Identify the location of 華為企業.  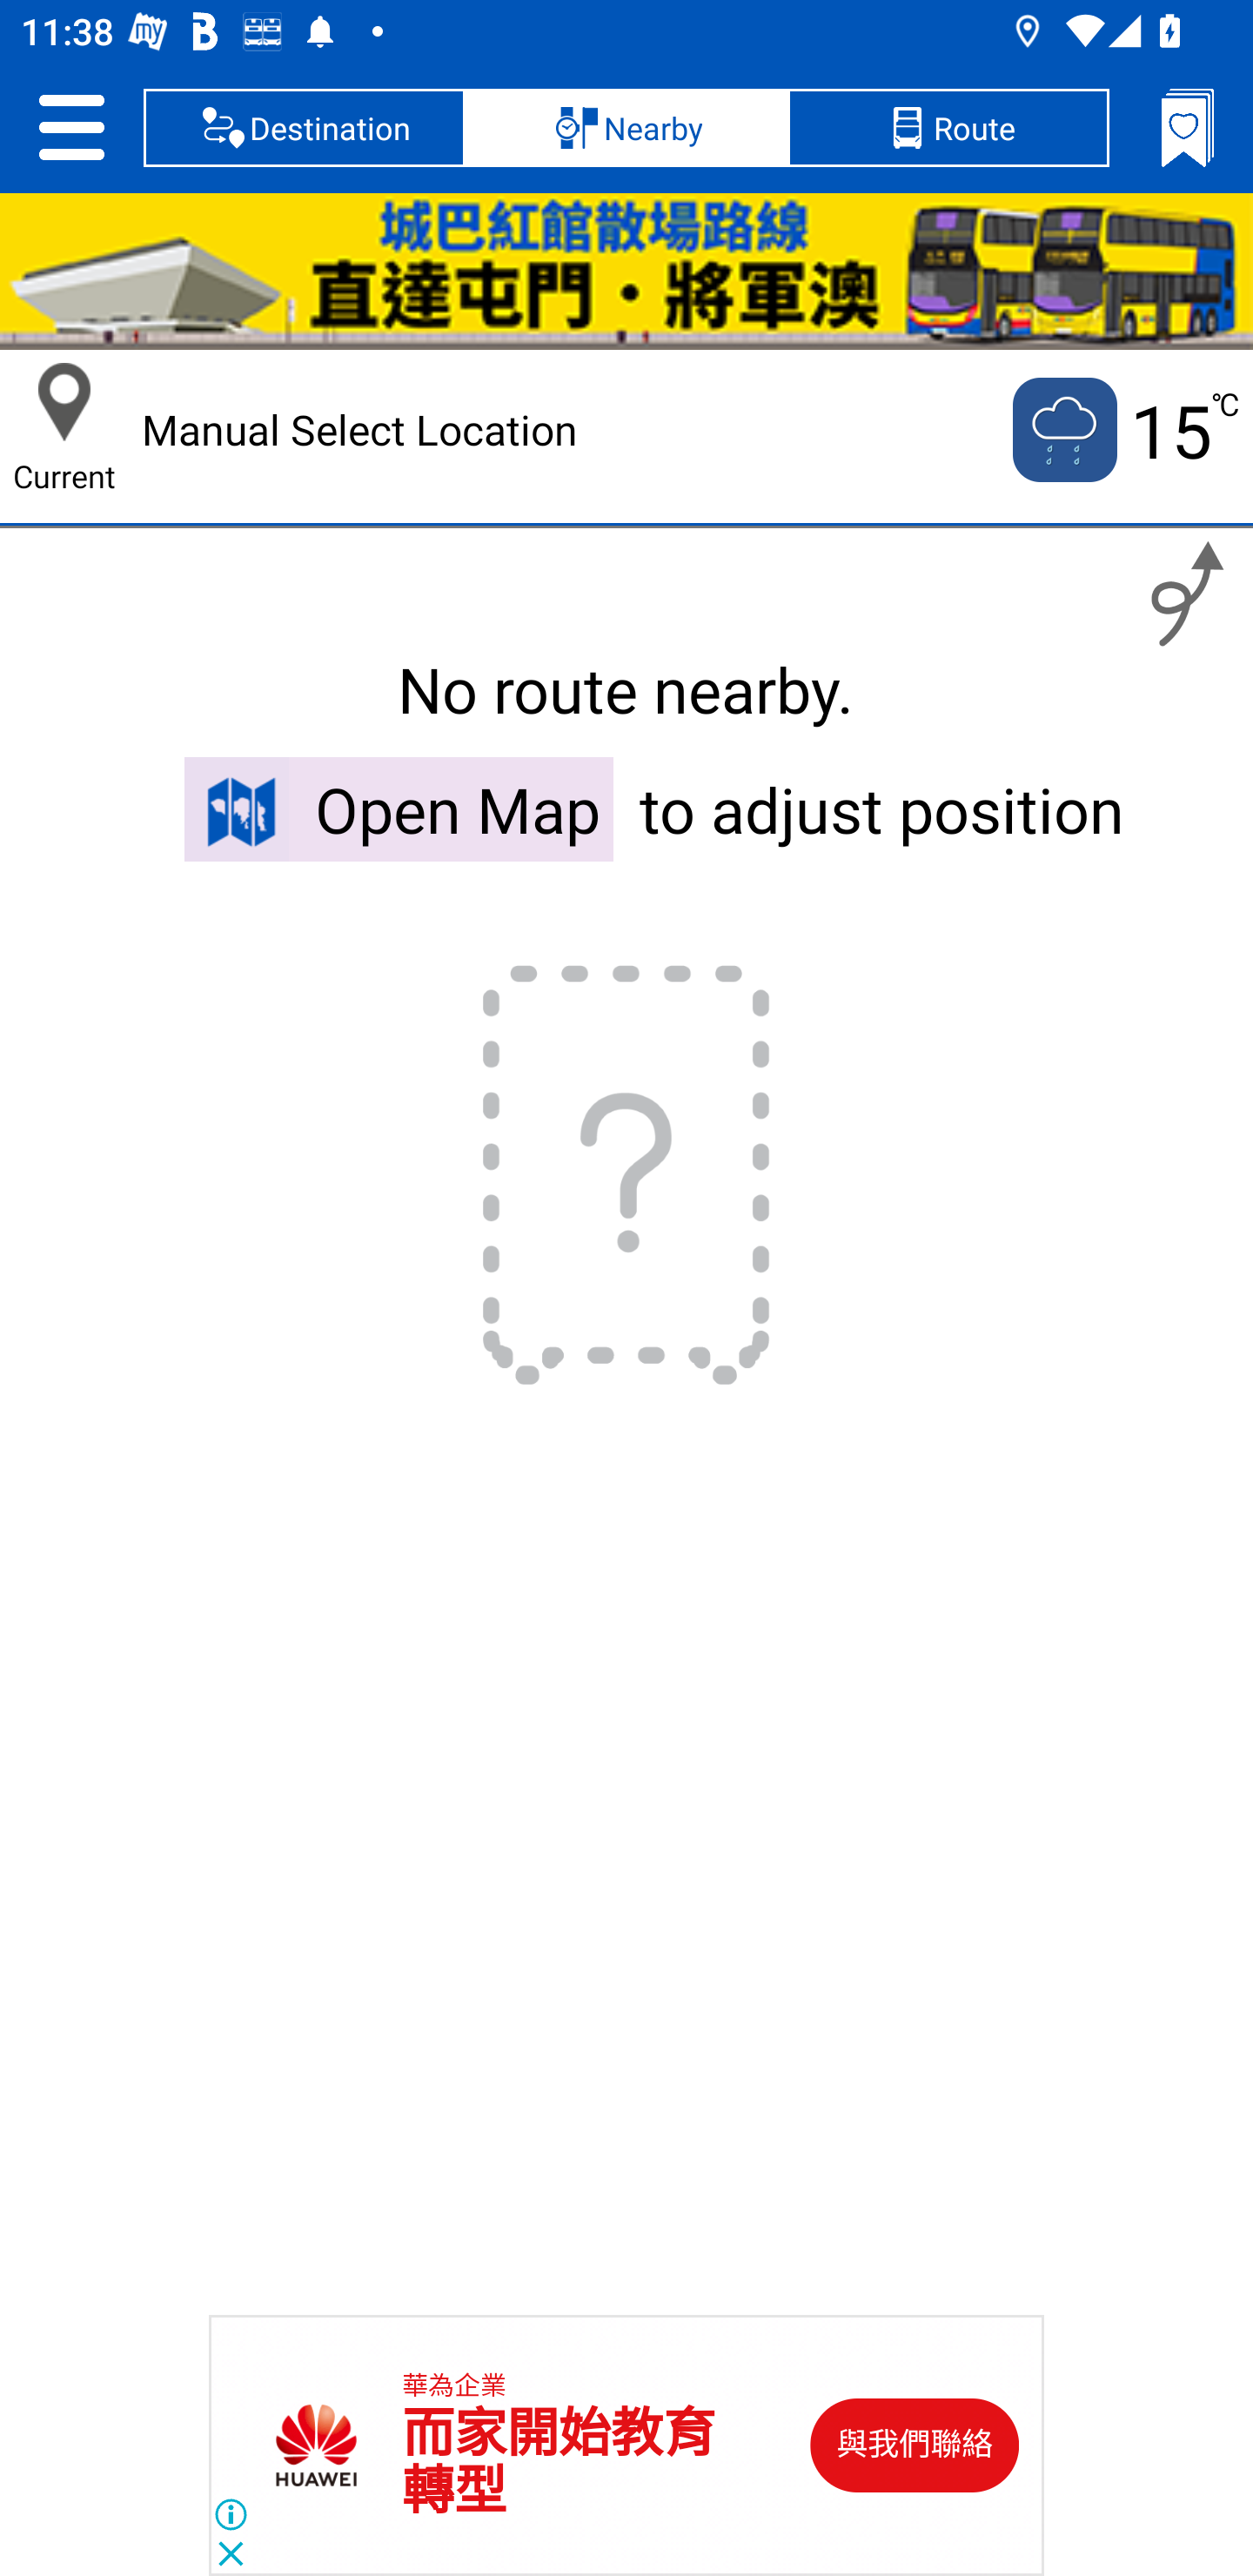
(454, 2386).